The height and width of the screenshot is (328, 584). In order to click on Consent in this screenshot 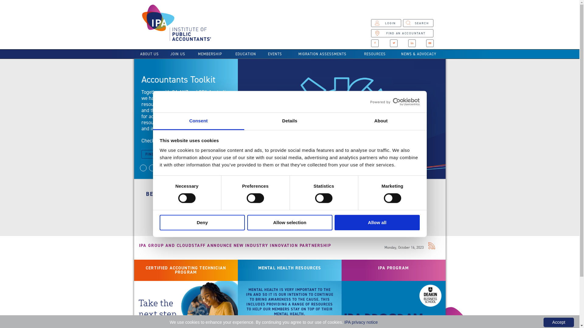, I will do `click(198, 121)`.